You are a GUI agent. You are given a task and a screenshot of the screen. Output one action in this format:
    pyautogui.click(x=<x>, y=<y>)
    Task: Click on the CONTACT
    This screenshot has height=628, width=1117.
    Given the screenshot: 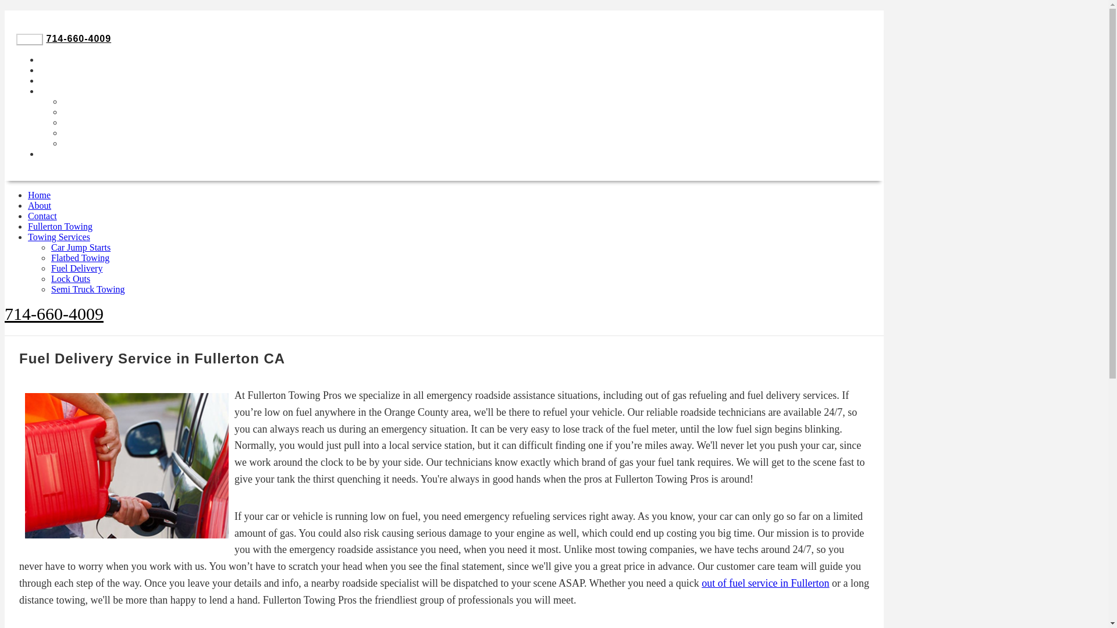 What is the action you would take?
    pyautogui.click(x=63, y=154)
    